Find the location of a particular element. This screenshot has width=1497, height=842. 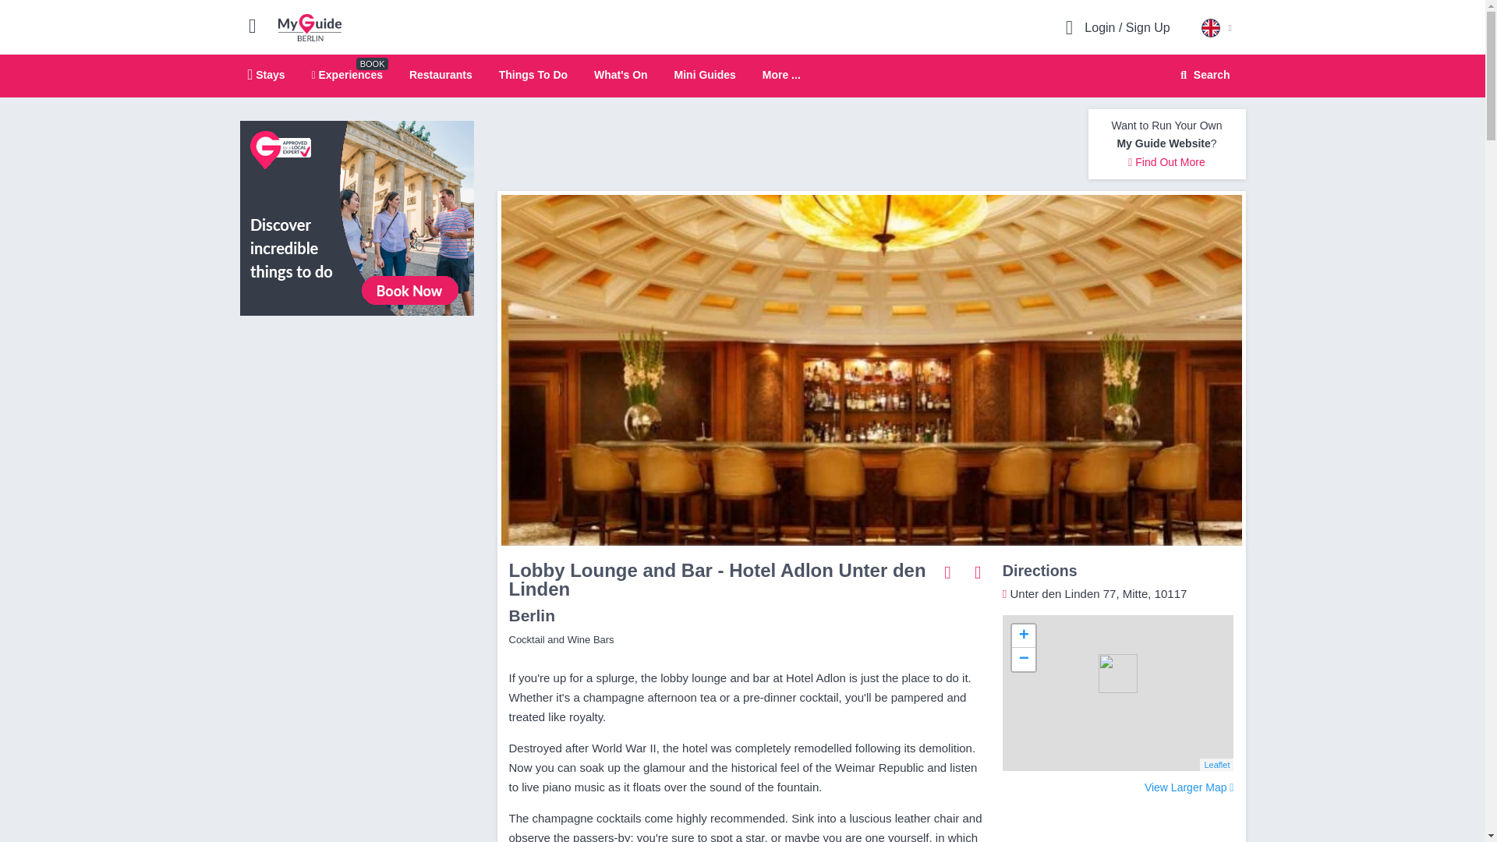

A JS library for interactive maps is located at coordinates (1216, 765).